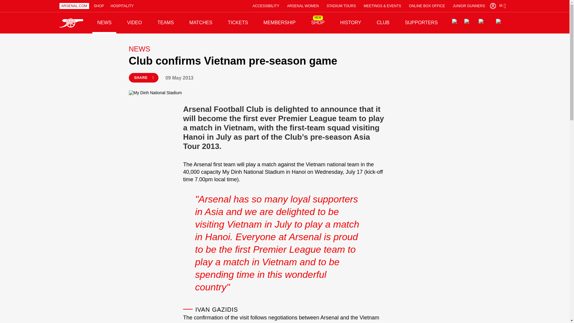 The height and width of the screenshot is (323, 574). I want to click on Display user account, so click(493, 6).